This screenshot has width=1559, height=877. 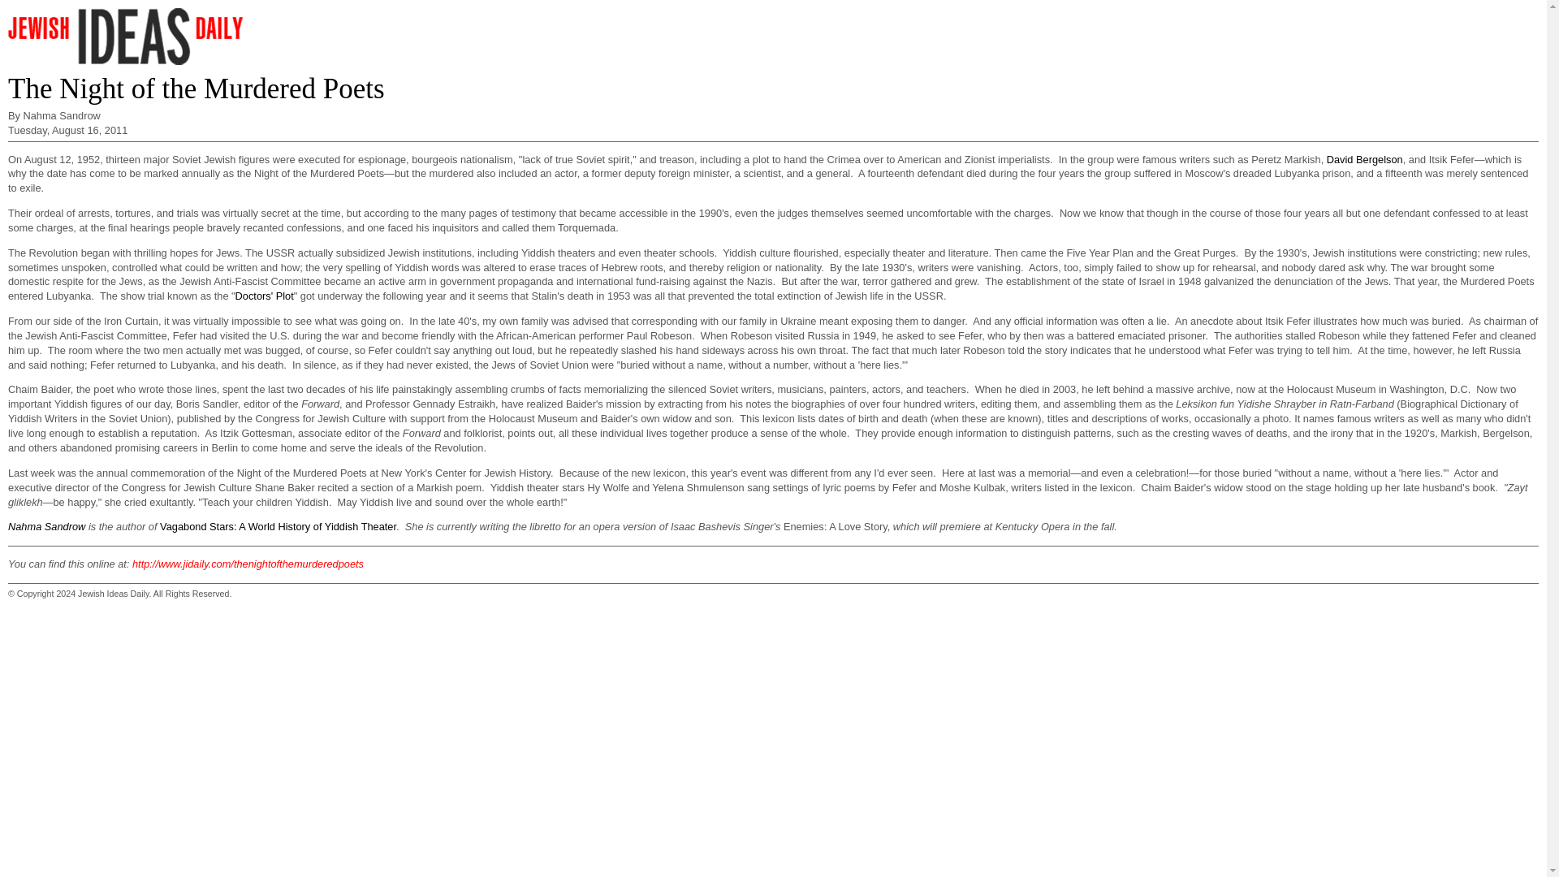 I want to click on Vagabond Stars: A World History of Yiddish Theater, so click(x=278, y=526).